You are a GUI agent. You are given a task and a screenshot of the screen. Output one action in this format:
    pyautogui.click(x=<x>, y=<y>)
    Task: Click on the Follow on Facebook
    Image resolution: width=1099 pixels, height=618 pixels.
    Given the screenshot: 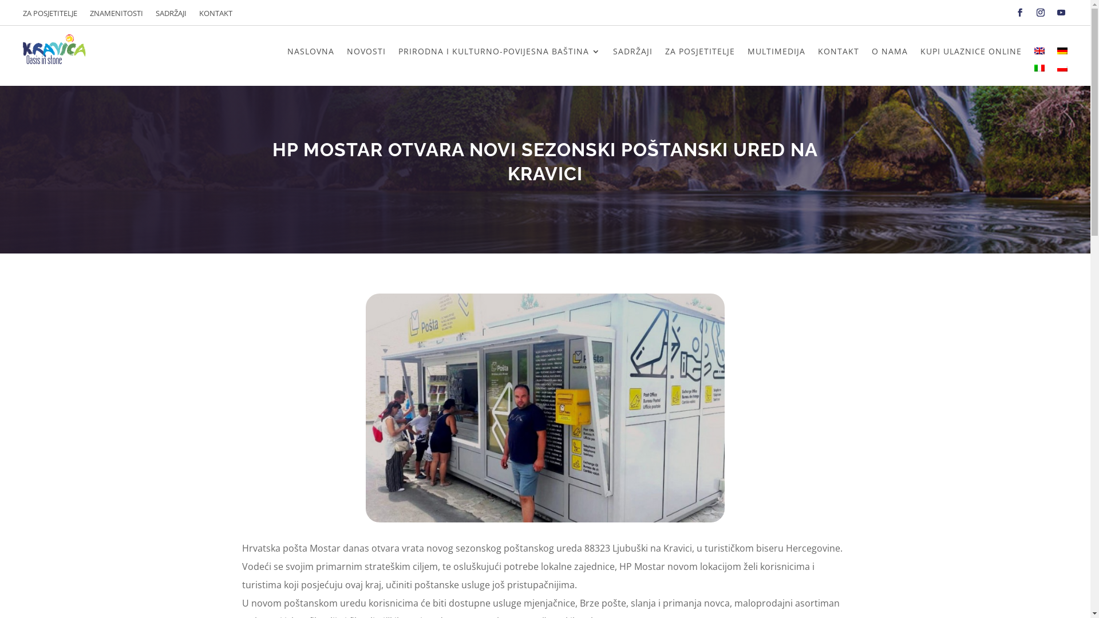 What is the action you would take?
    pyautogui.click(x=1020, y=13)
    